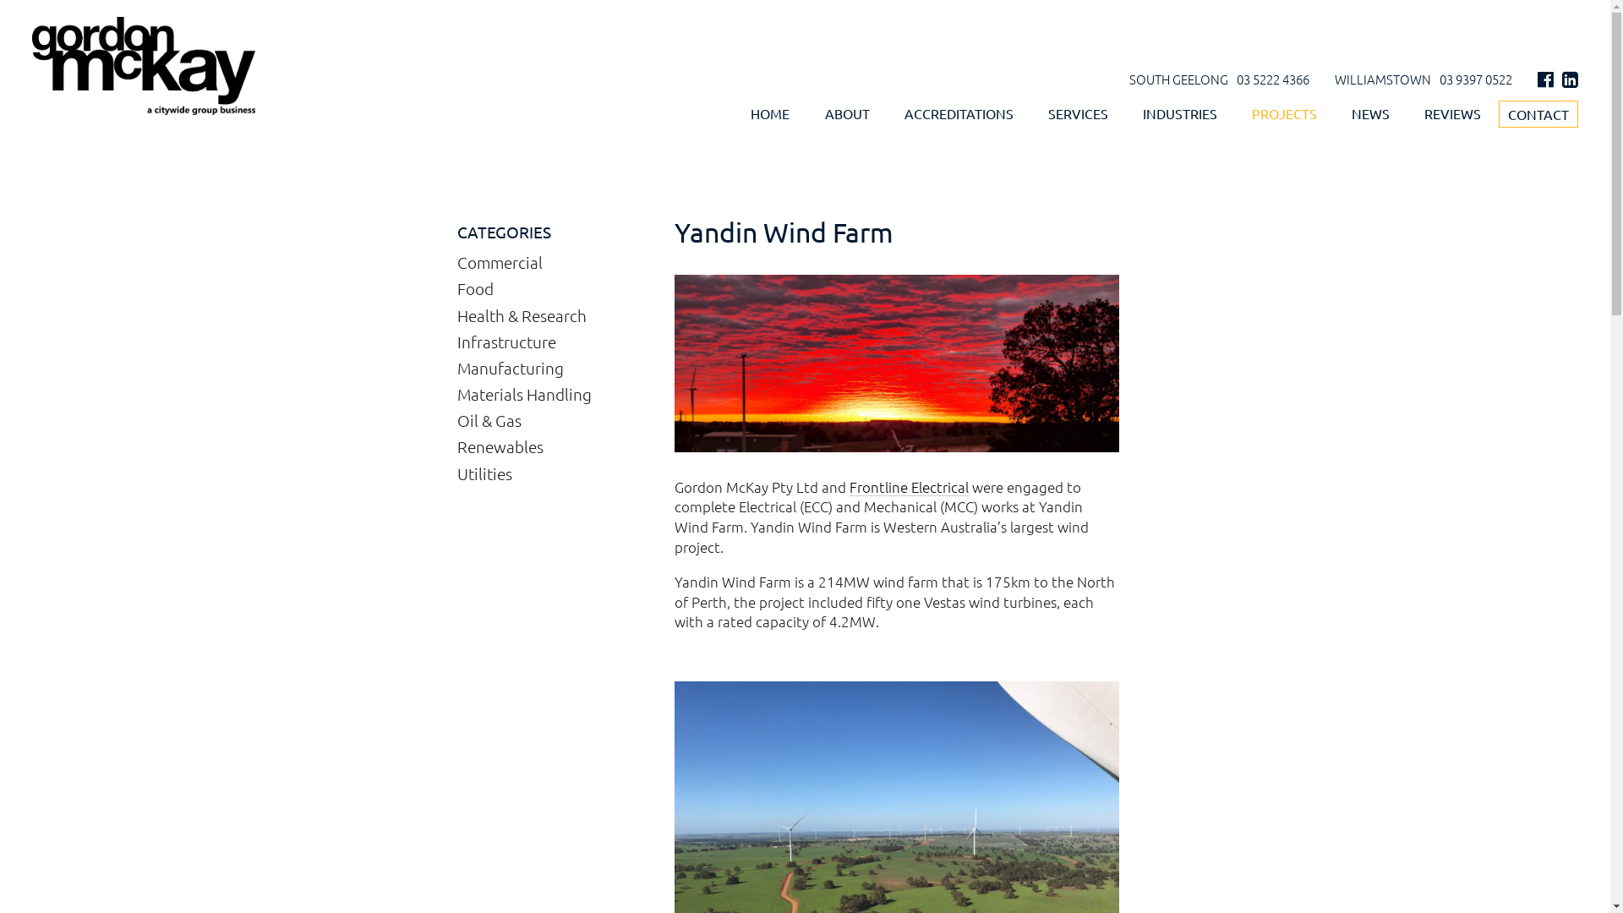 This screenshot has height=913, width=1623. I want to click on REVIEWS, so click(1452, 115).